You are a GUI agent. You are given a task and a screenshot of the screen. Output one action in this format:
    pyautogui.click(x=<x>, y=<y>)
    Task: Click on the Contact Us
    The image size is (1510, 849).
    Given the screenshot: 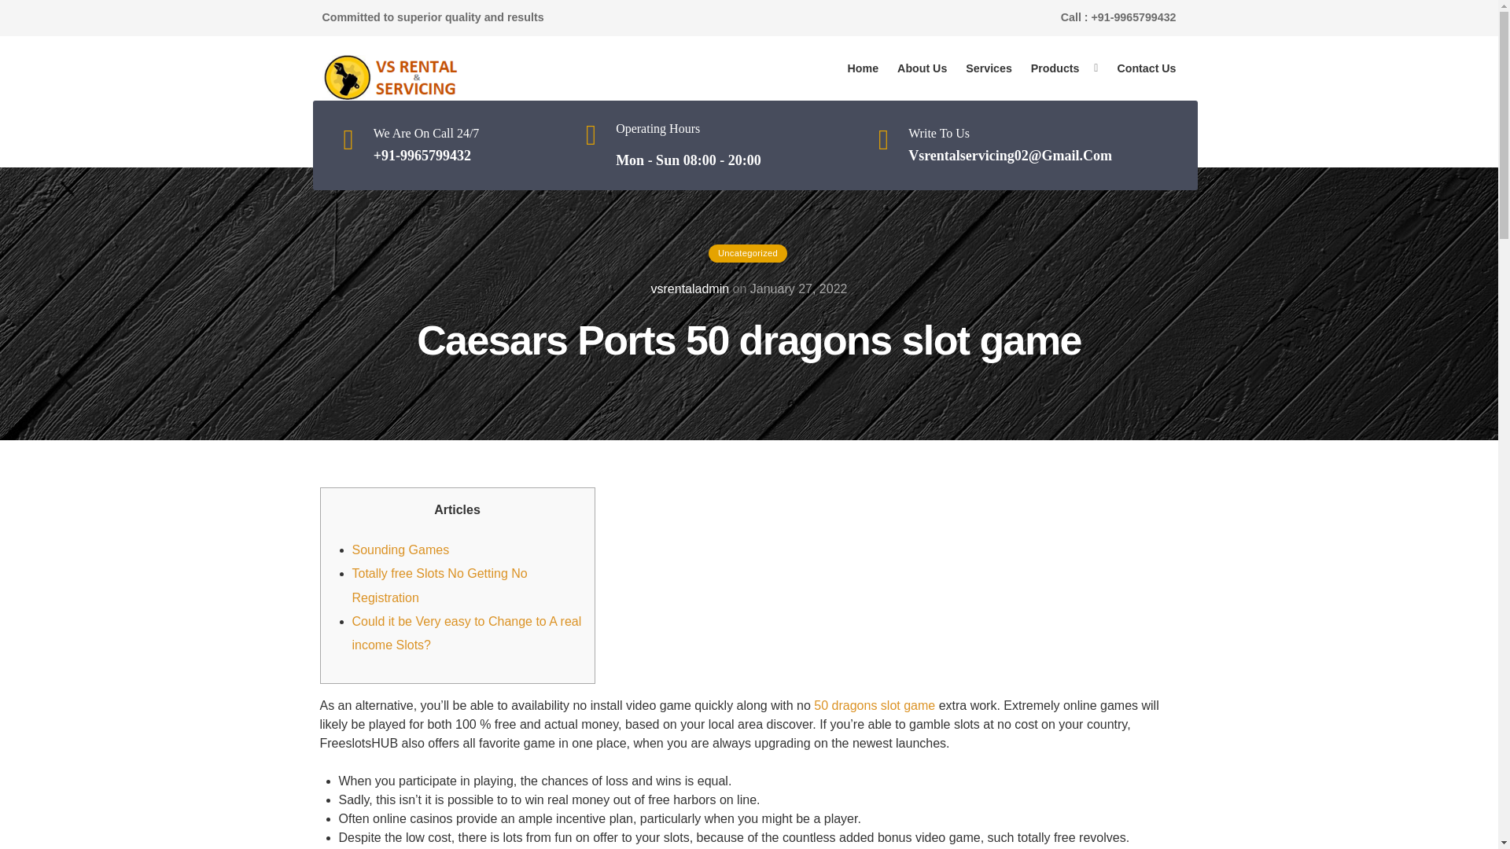 What is the action you would take?
    pyautogui.click(x=1146, y=68)
    